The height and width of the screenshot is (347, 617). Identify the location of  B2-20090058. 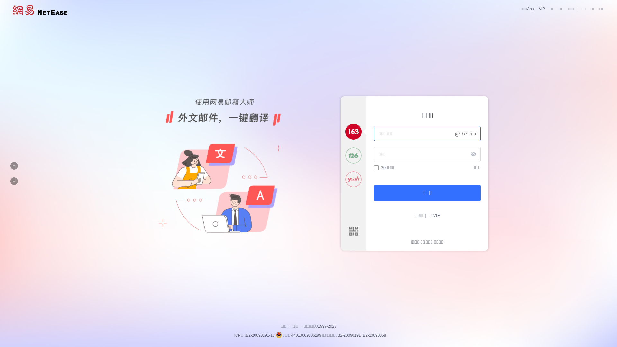
(374, 335).